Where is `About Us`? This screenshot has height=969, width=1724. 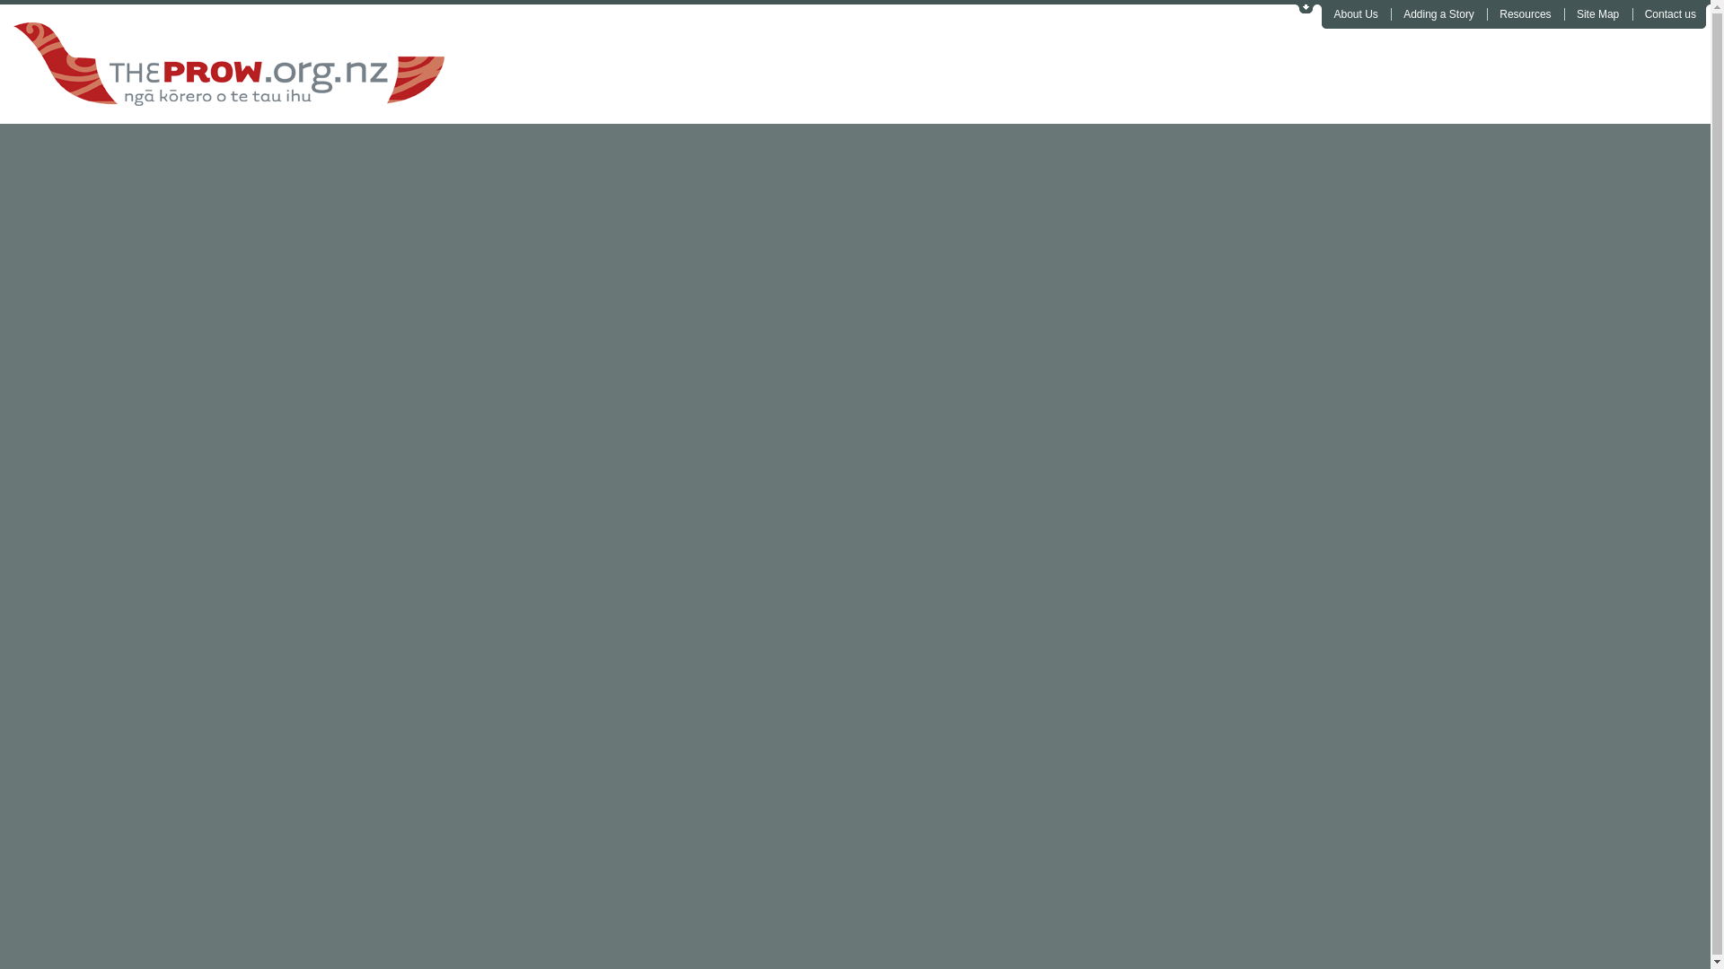 About Us is located at coordinates (1356, 13).